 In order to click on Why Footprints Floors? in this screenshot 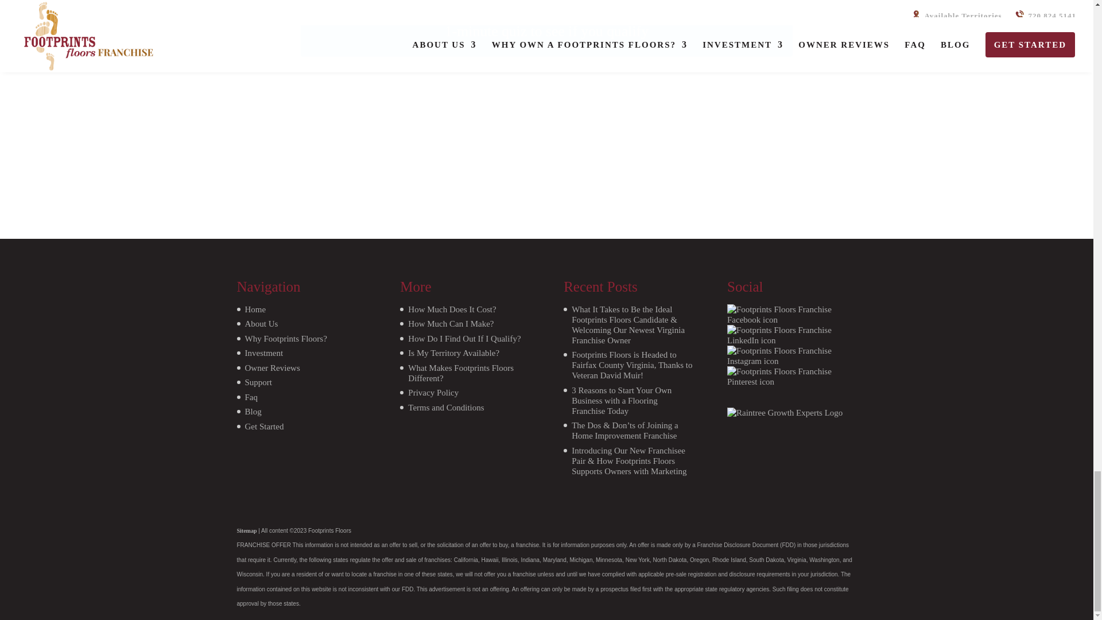, I will do `click(281, 339)`.